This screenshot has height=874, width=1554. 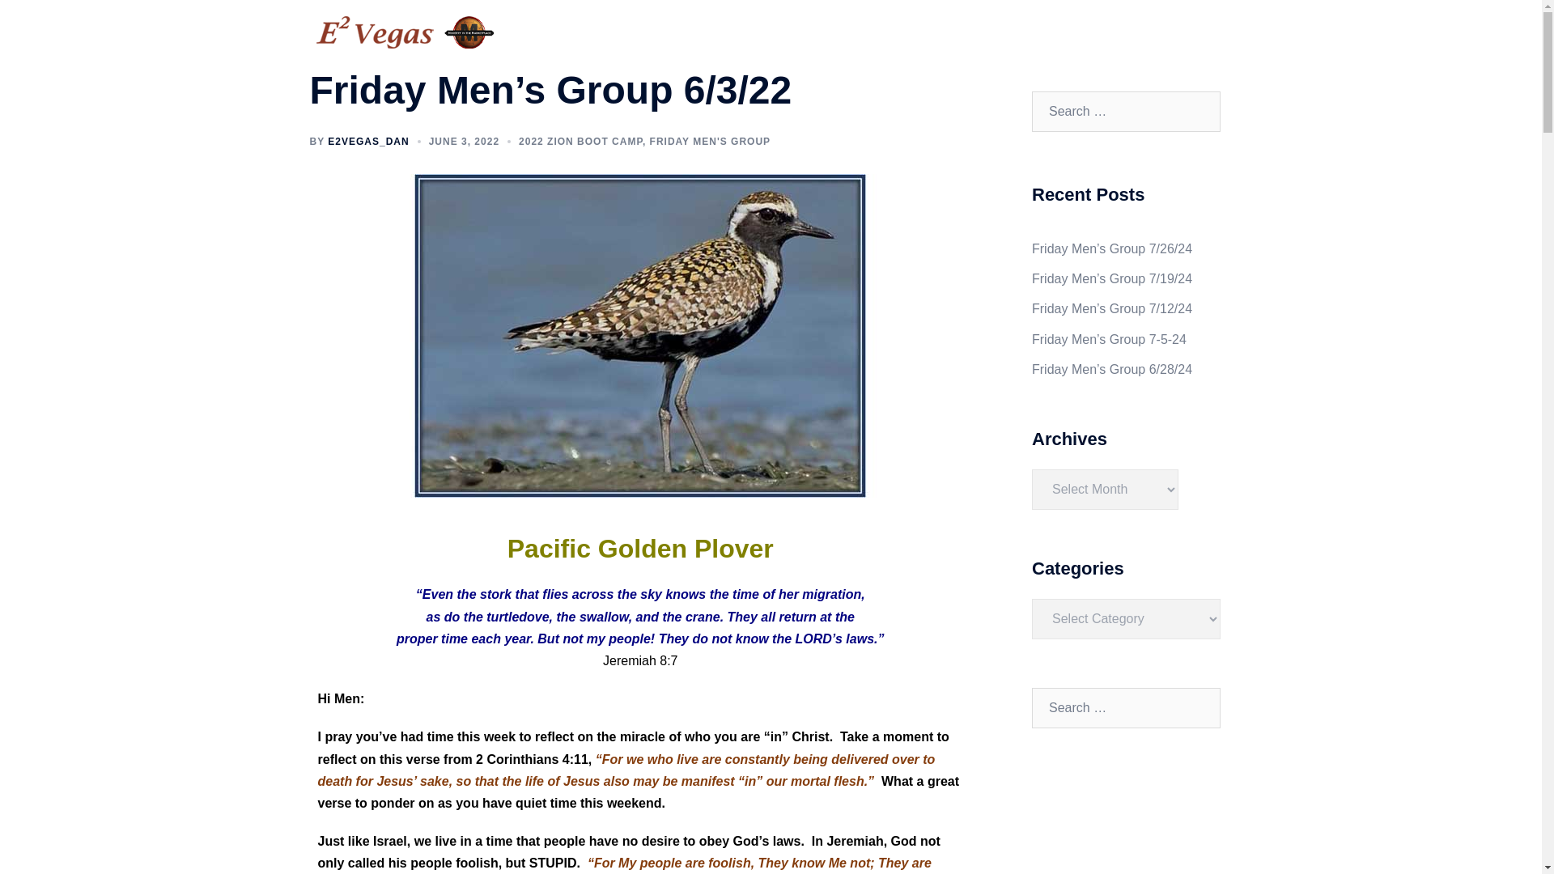 I want to click on Search, so click(x=50, y=19).